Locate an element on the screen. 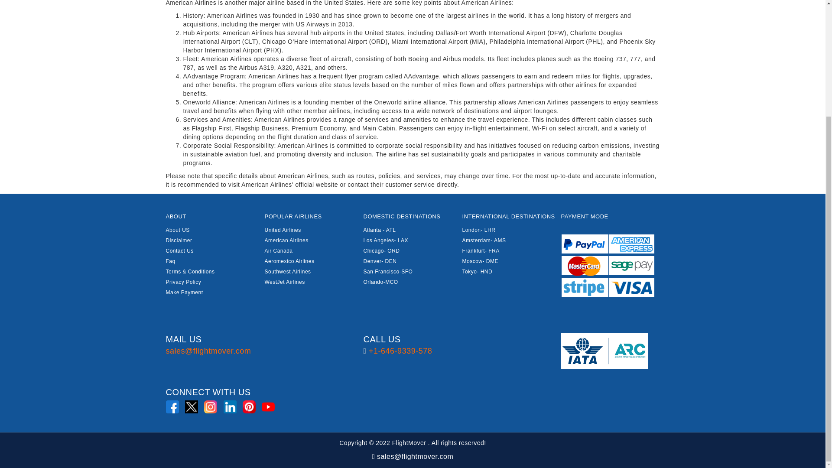   American Express is located at coordinates (631, 244).